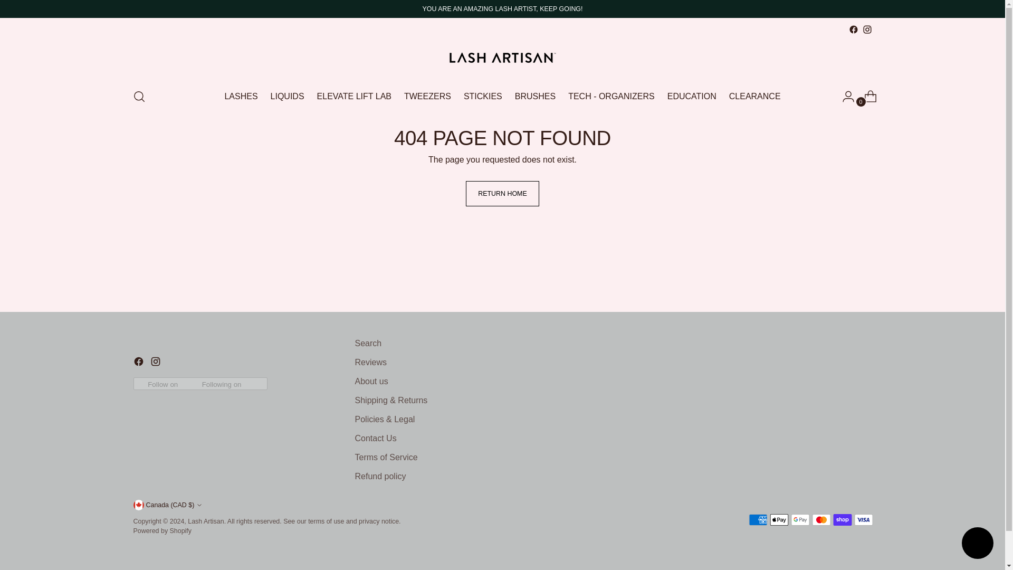 The image size is (1013, 570). What do you see at coordinates (139, 363) in the screenshot?
I see `Lash Artisan on Facebook` at bounding box center [139, 363].